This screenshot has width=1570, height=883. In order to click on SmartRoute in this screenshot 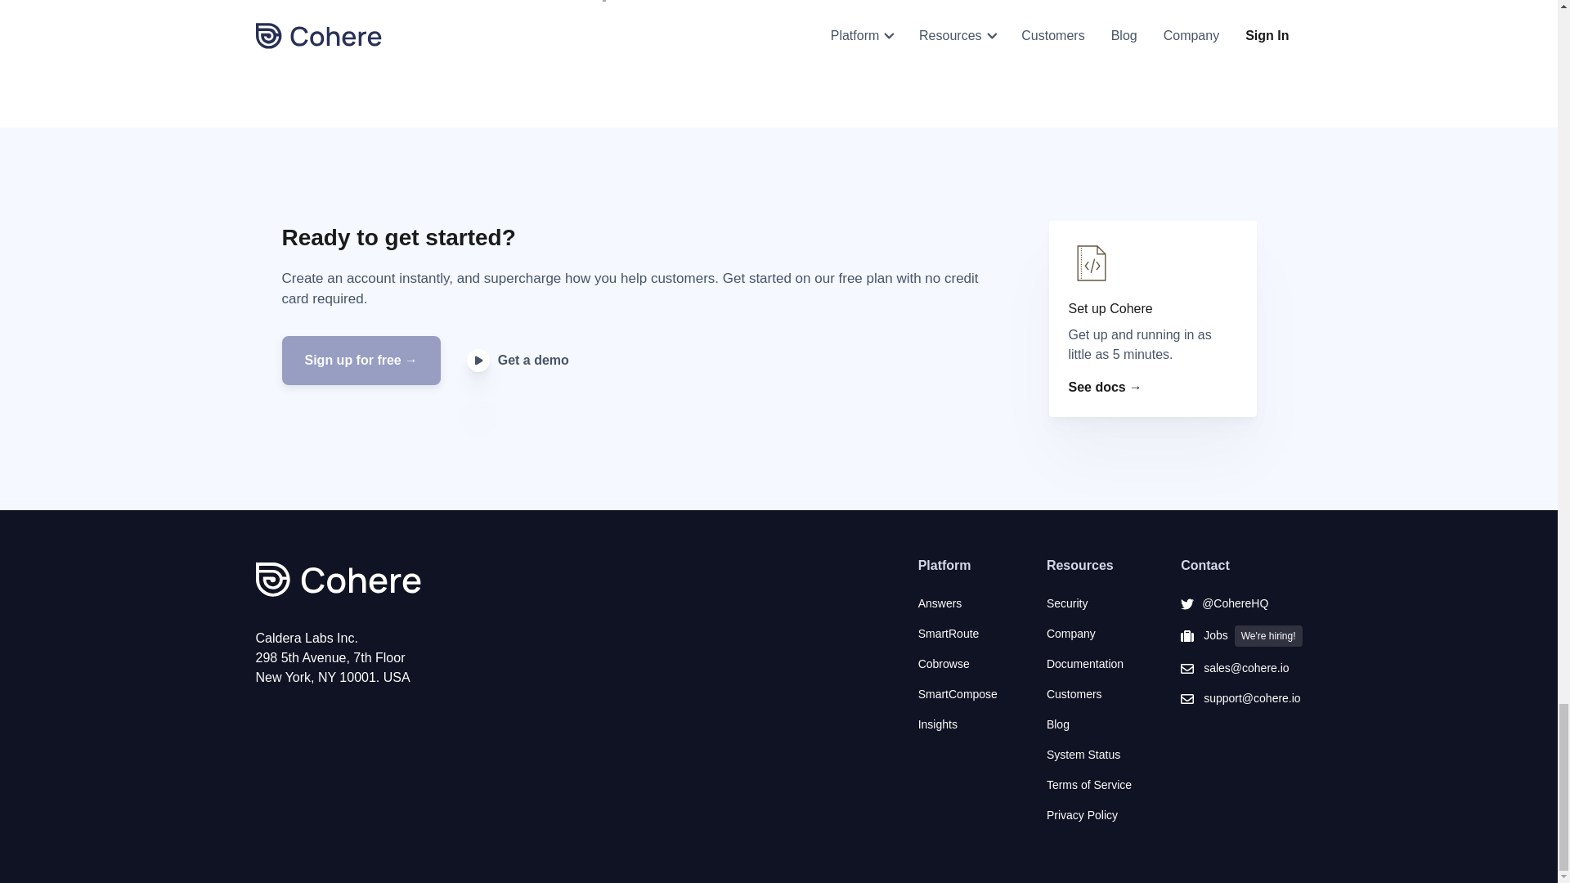, I will do `click(958, 634)`.